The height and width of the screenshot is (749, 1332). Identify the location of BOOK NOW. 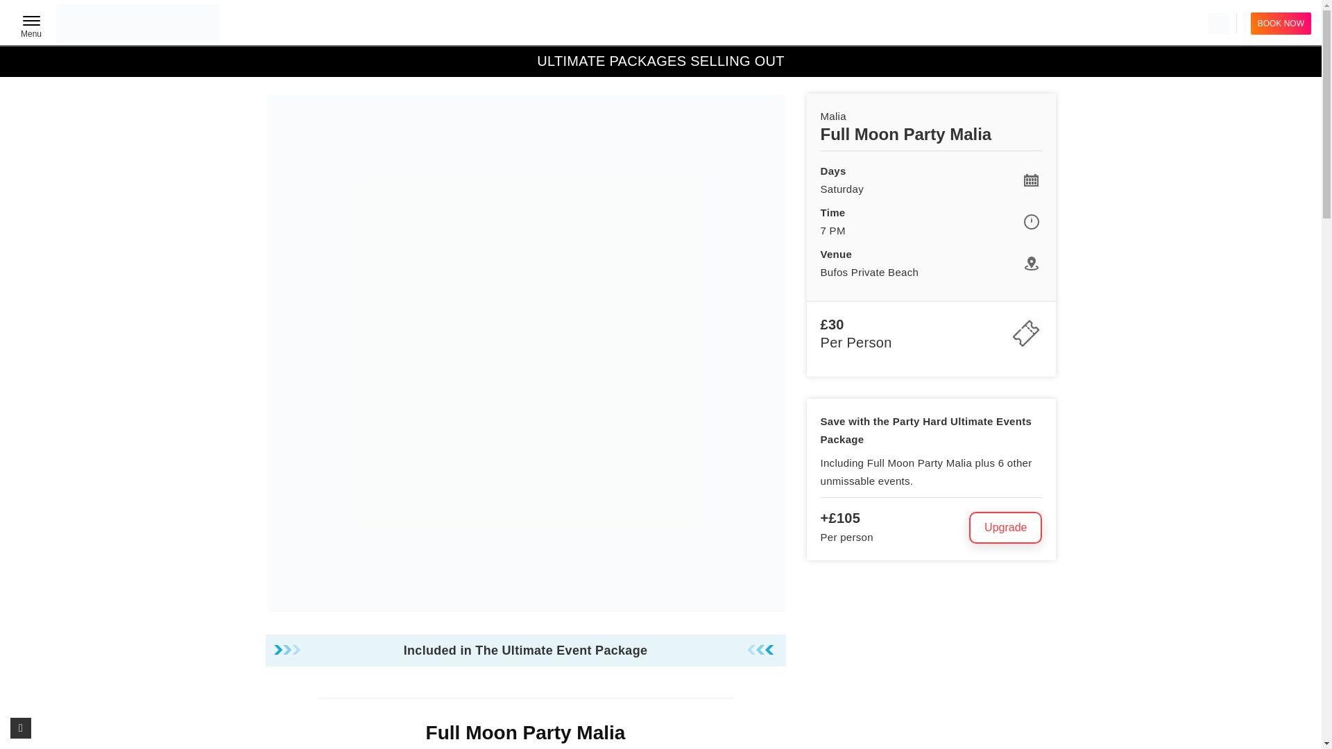
(31, 29).